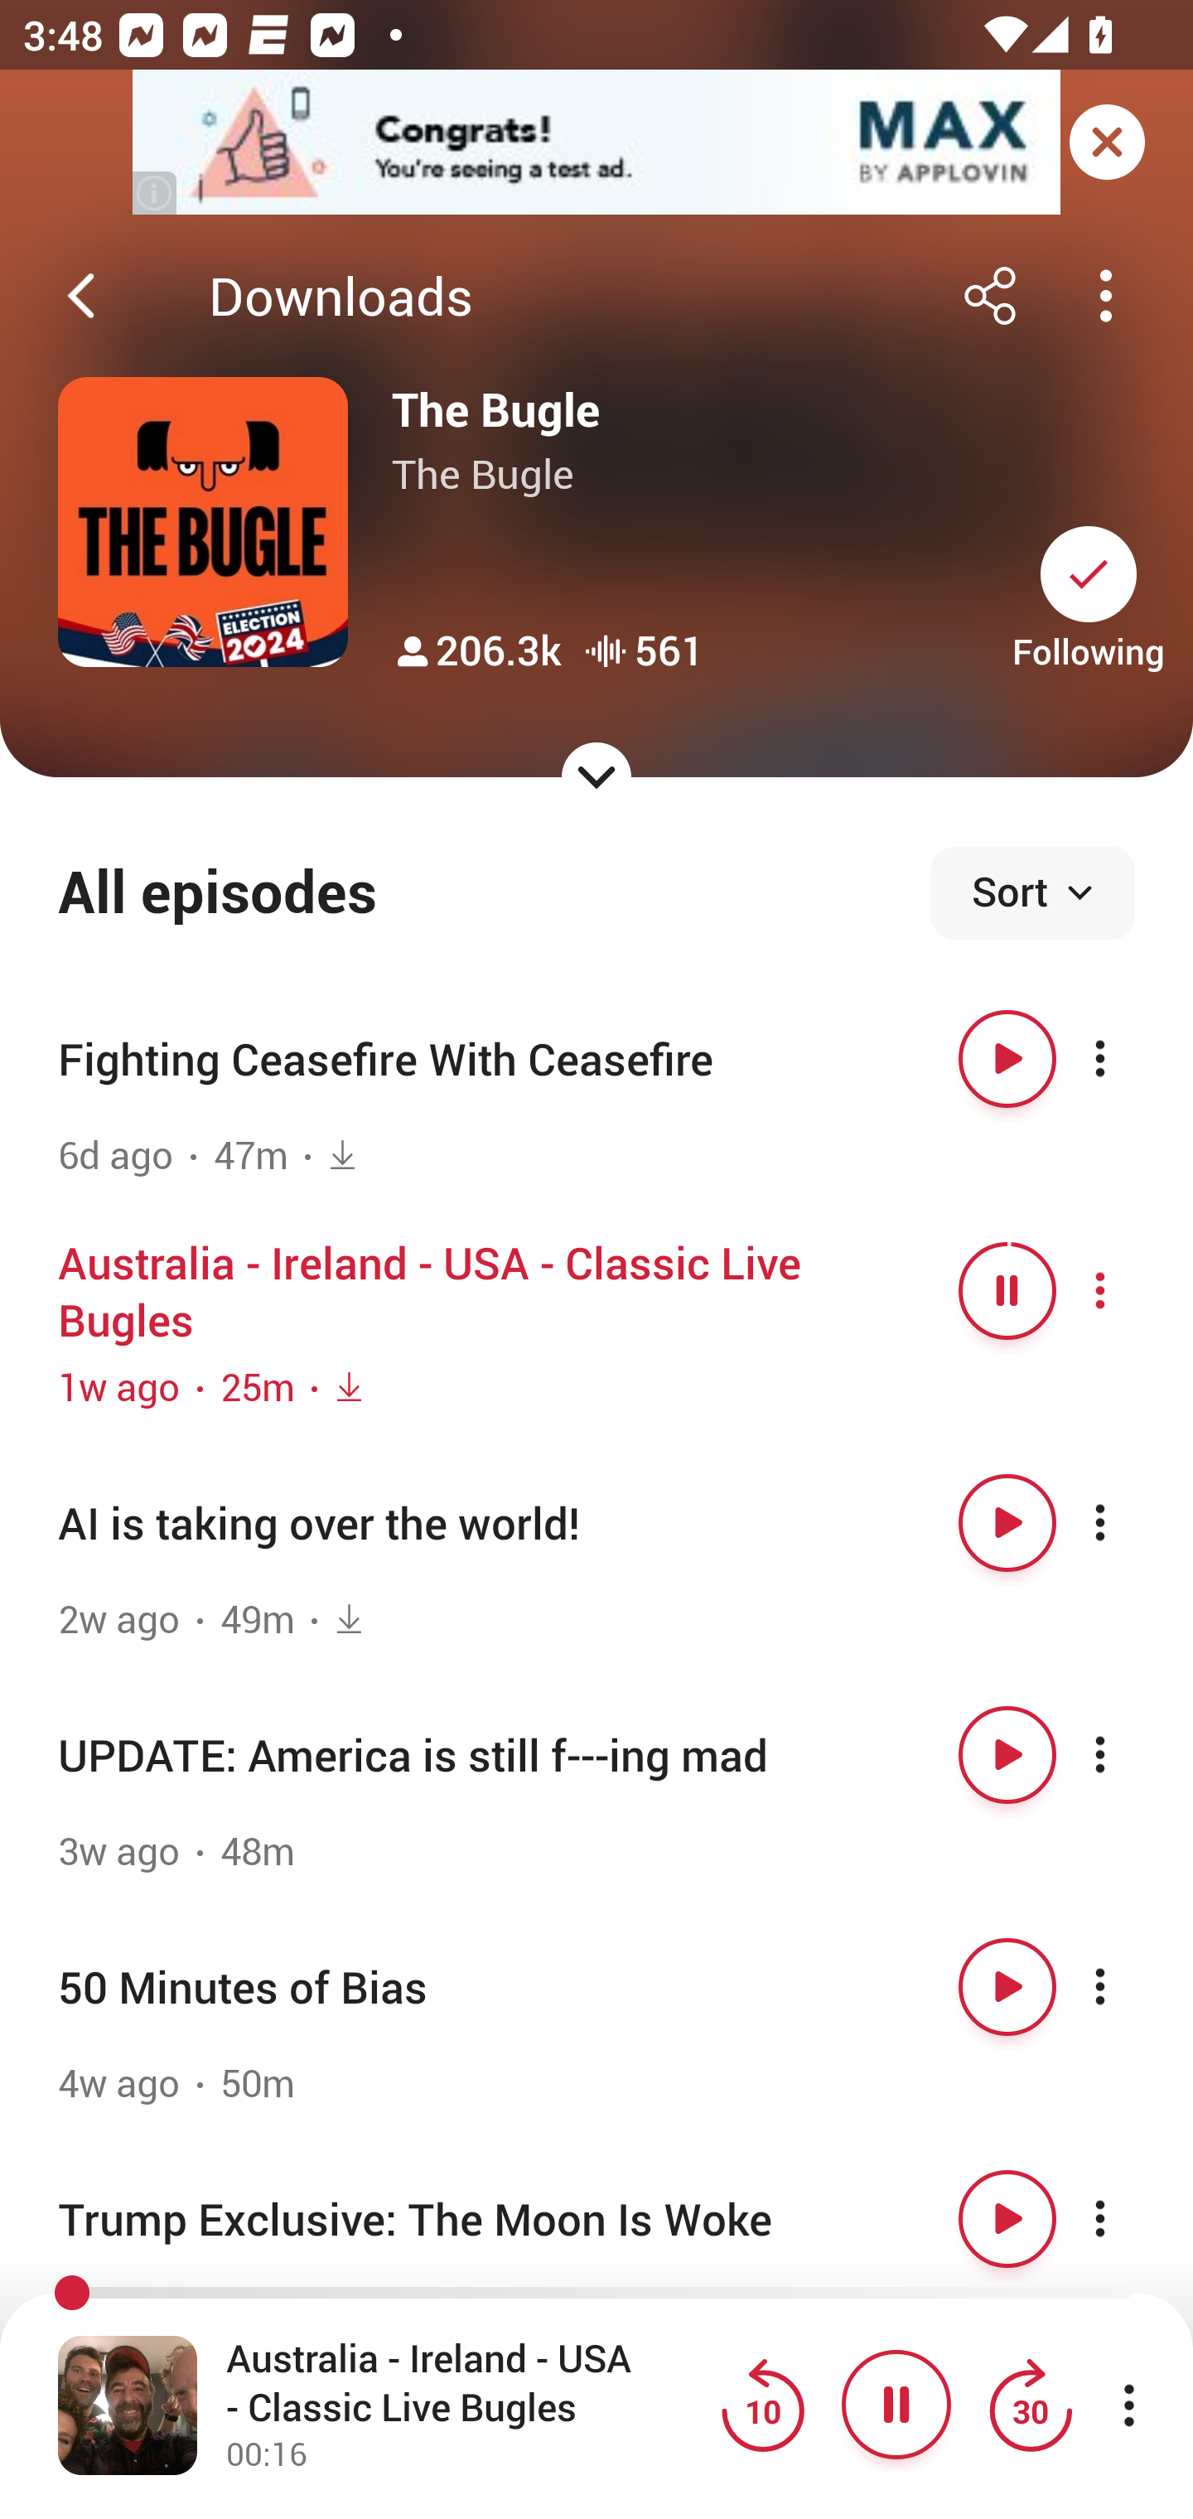  What do you see at coordinates (1089, 573) in the screenshot?
I see `Unsubscribe button` at bounding box center [1089, 573].